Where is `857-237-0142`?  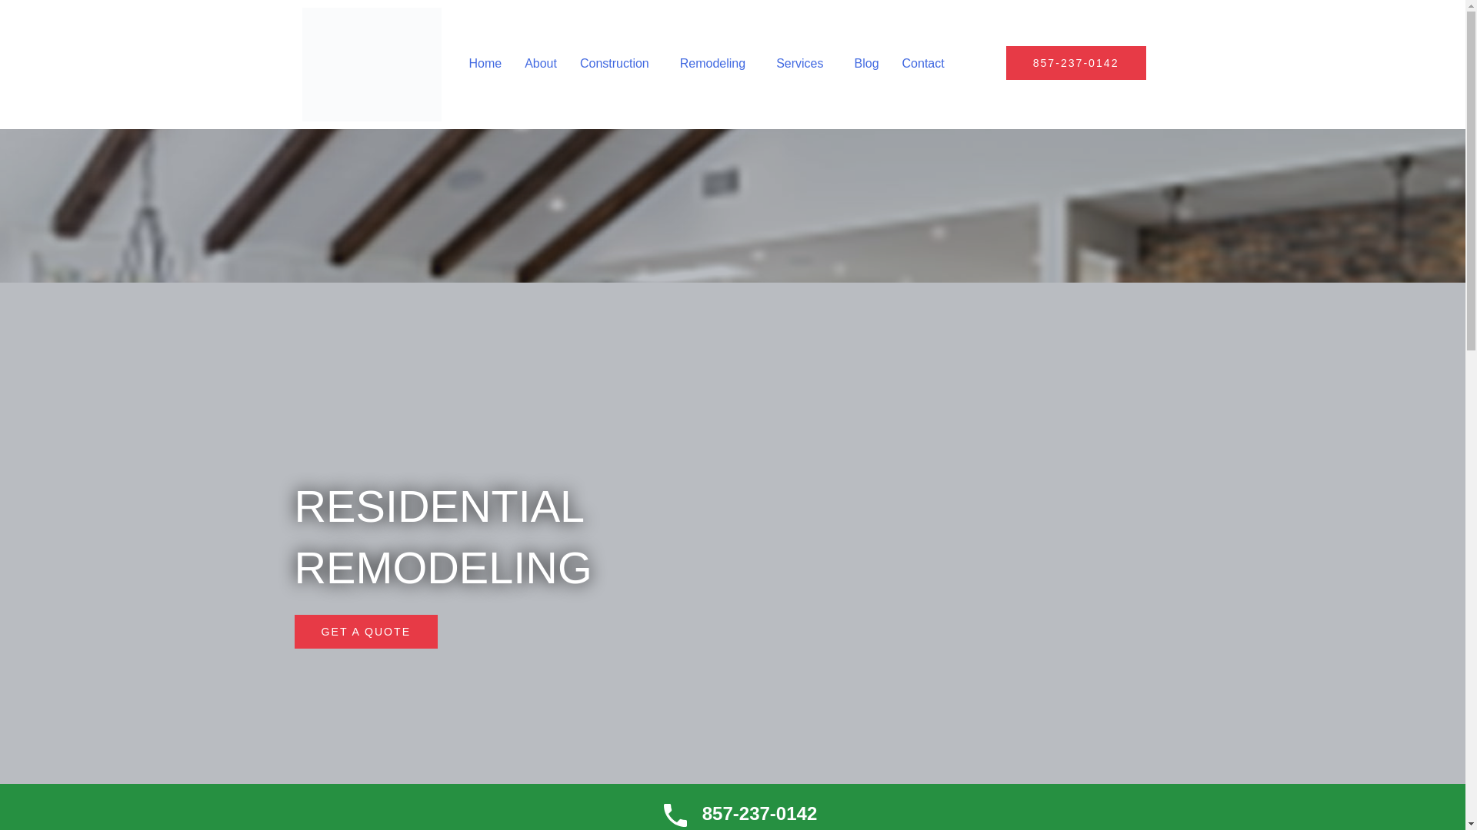
857-237-0142 is located at coordinates (1075, 63).